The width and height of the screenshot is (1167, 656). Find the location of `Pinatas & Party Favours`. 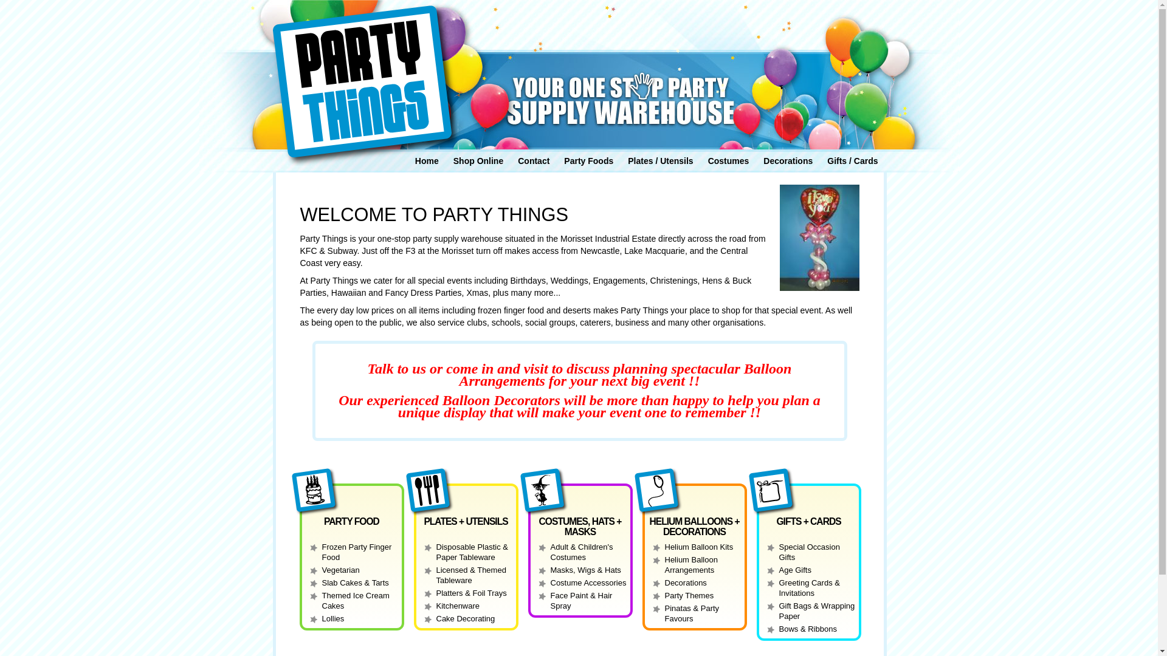

Pinatas & Party Favours is located at coordinates (692, 613).